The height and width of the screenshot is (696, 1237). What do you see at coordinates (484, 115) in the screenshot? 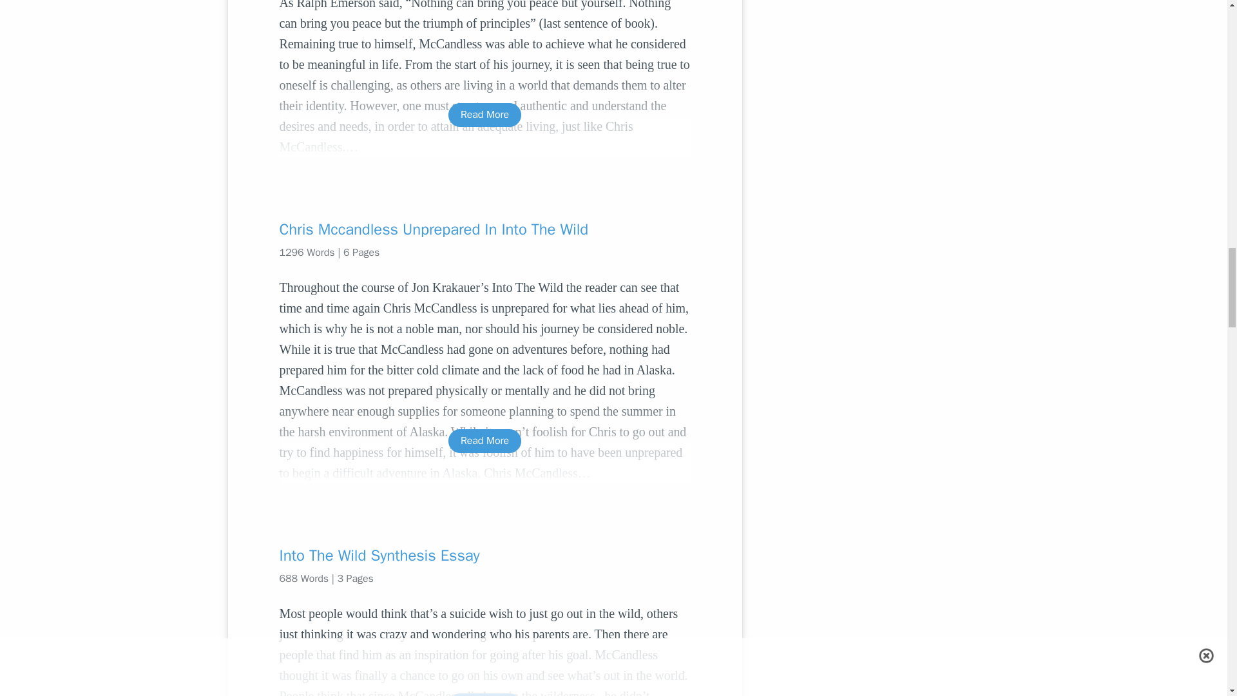
I see `Read More` at bounding box center [484, 115].